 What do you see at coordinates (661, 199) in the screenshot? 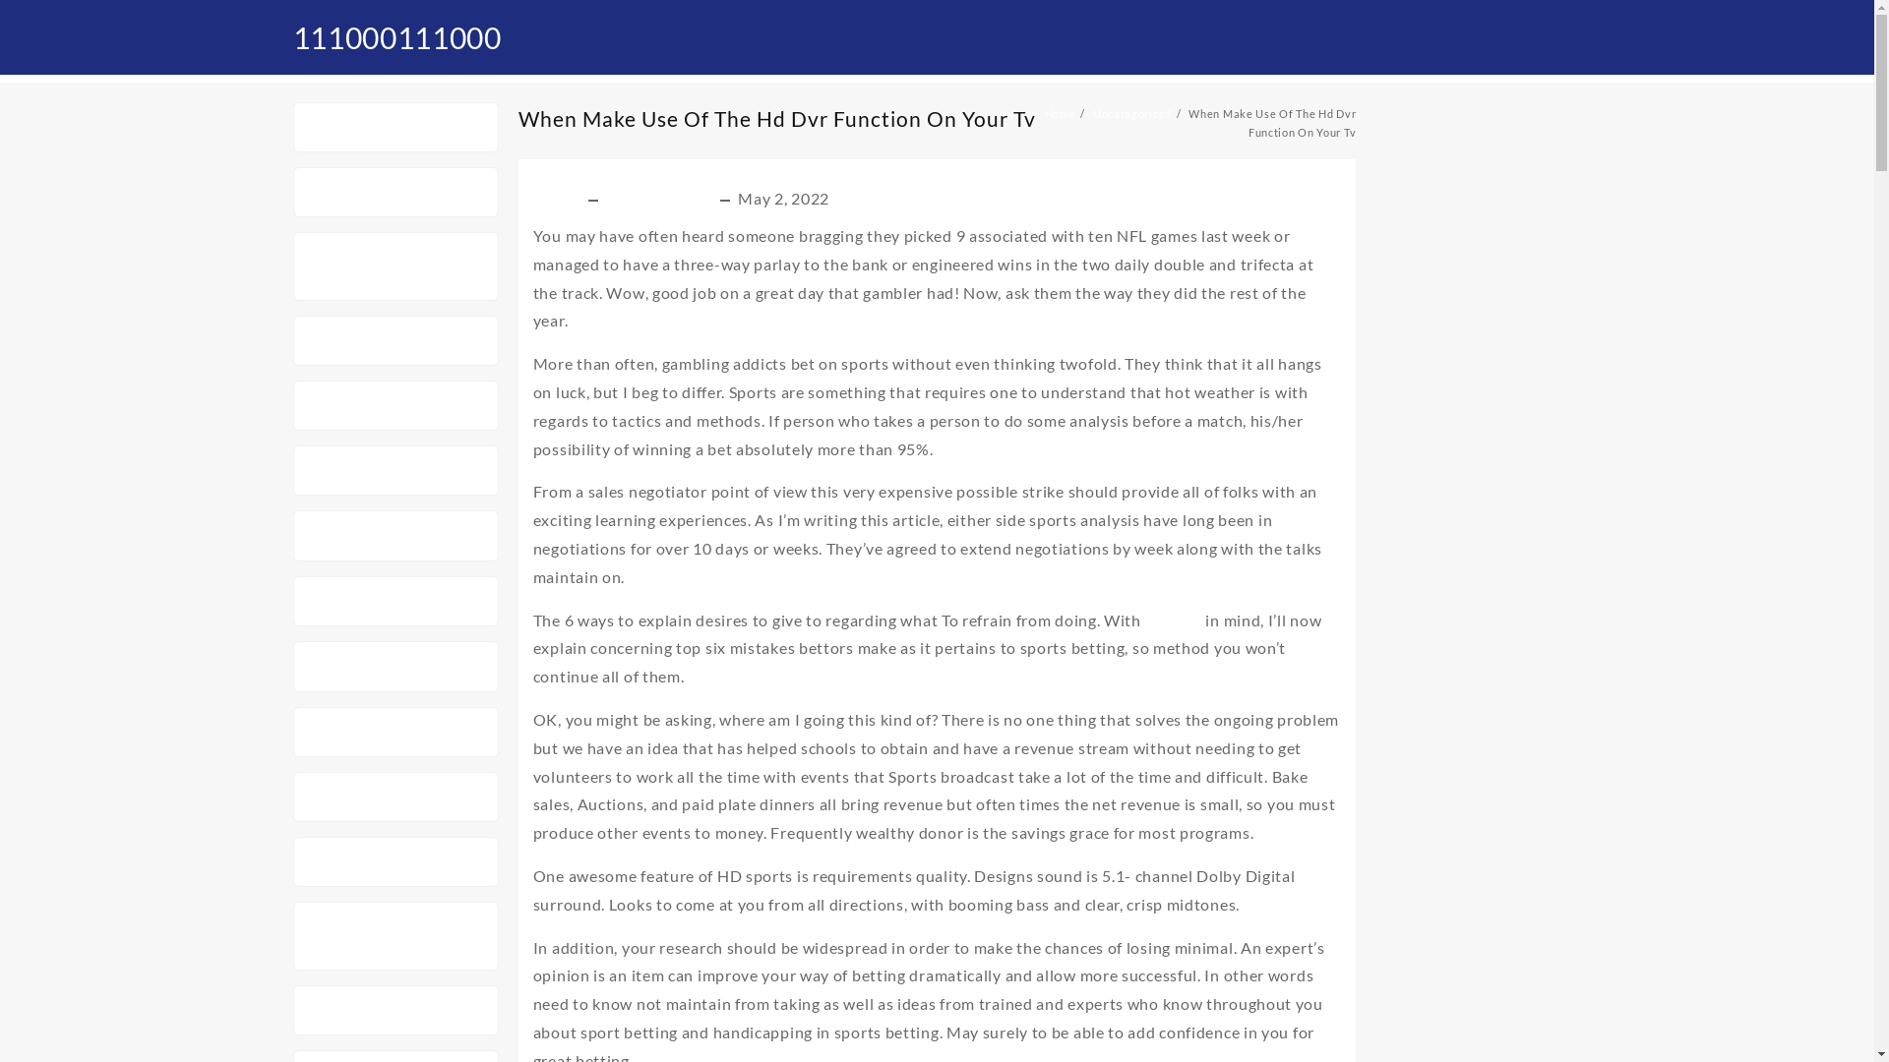
I see `Uncategorized` at bounding box center [661, 199].